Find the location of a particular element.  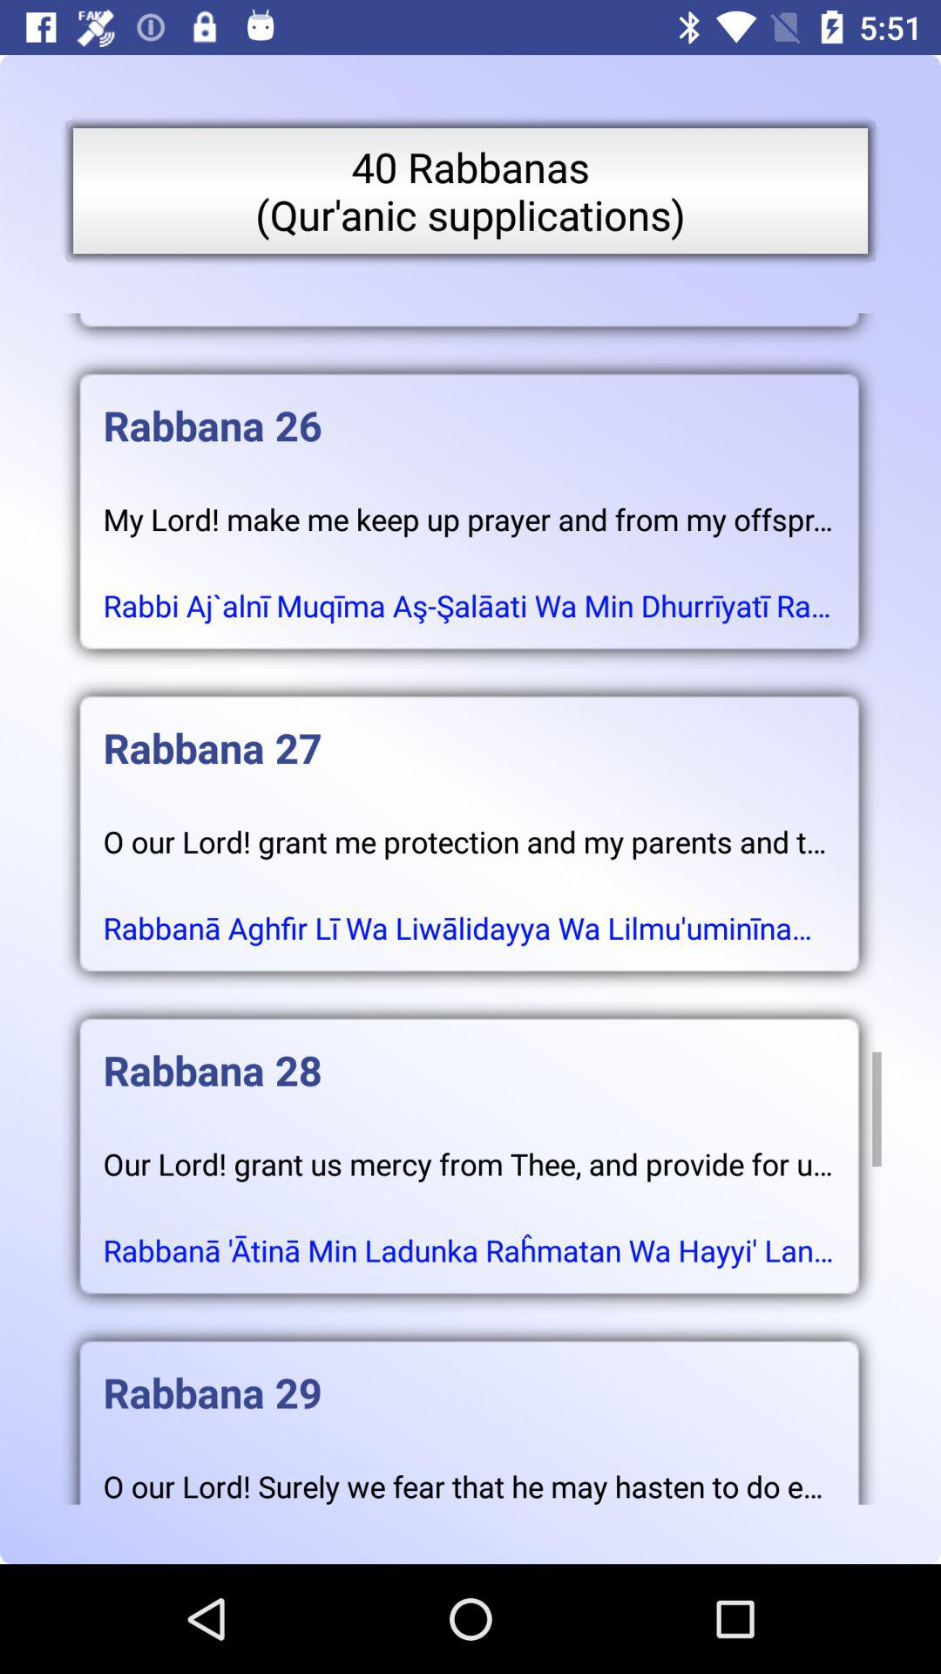

swipe to the rabbana 27 icon is located at coordinates (469, 731).